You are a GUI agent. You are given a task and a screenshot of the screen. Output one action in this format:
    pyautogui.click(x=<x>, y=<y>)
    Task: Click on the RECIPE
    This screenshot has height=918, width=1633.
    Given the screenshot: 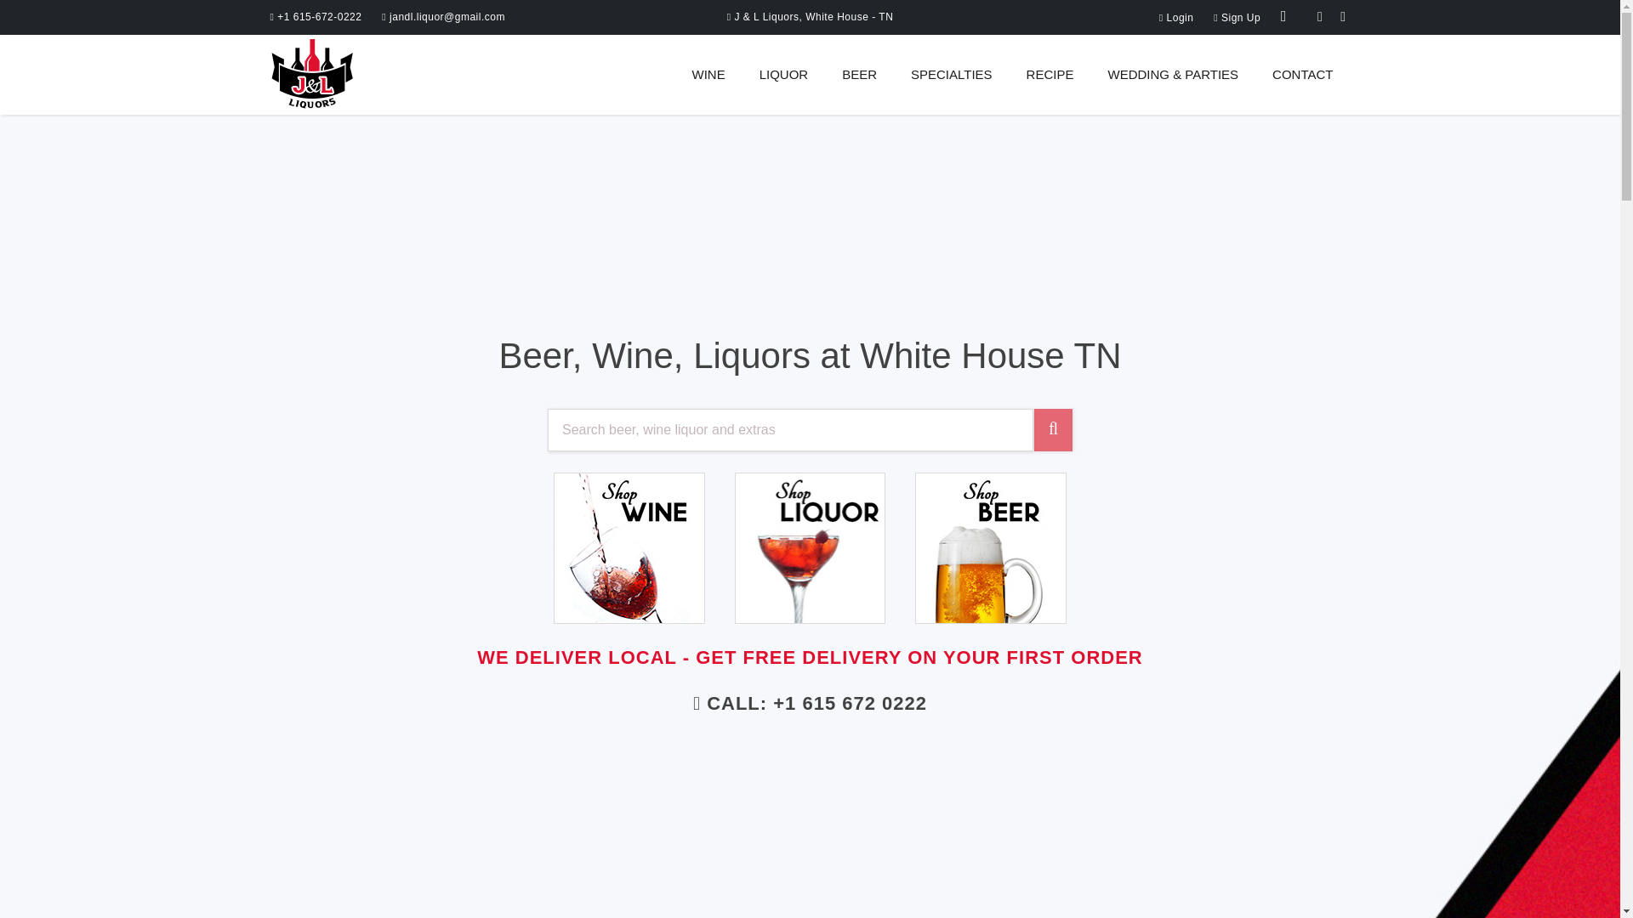 What is the action you would take?
    pyautogui.click(x=1050, y=75)
    